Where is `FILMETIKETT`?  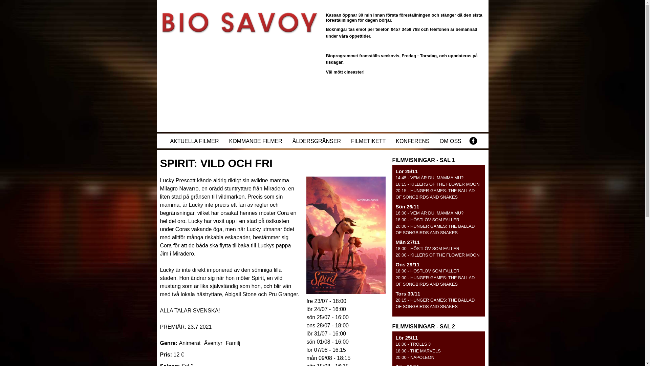
FILMETIKETT is located at coordinates (368, 141).